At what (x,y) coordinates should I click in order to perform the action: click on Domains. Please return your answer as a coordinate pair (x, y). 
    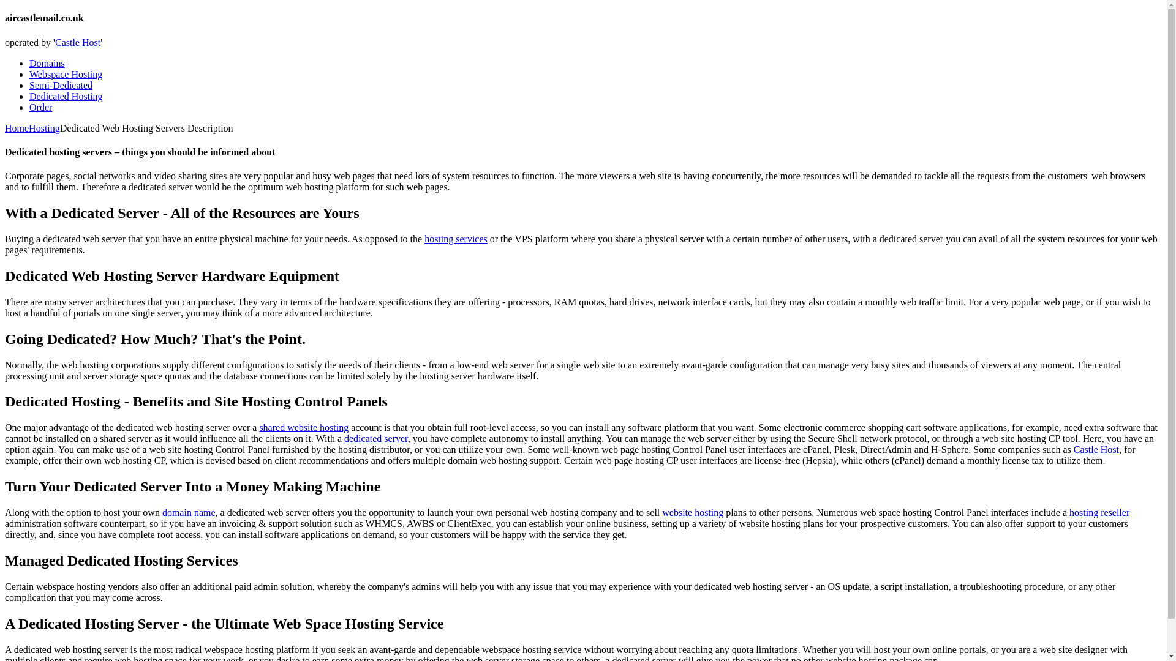
    Looking at the image, I should click on (47, 64).